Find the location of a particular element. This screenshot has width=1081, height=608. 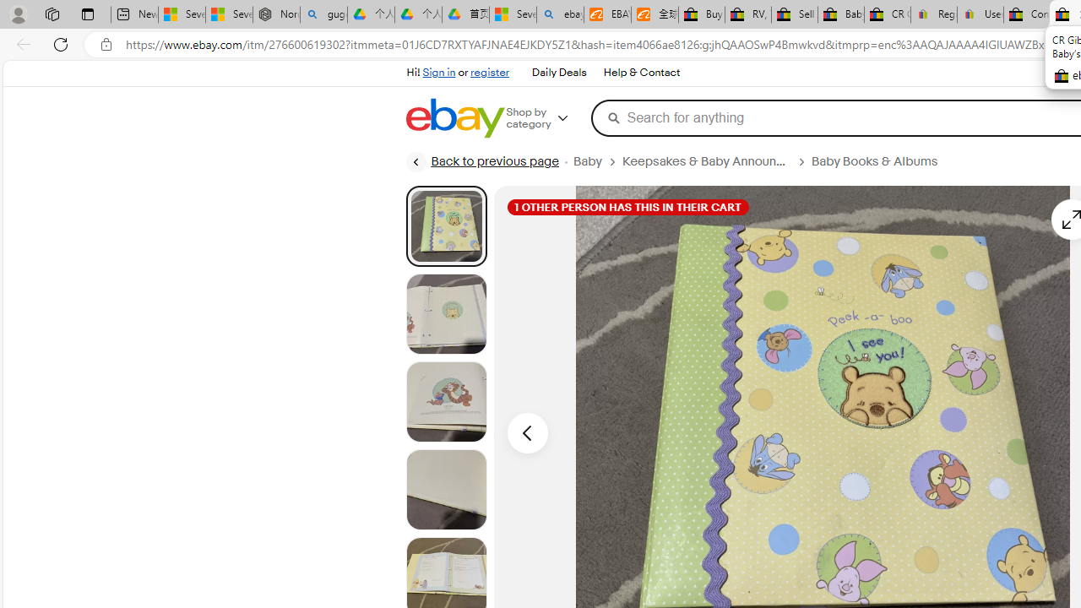

Picture 2 of 22 is located at coordinates (446, 314).